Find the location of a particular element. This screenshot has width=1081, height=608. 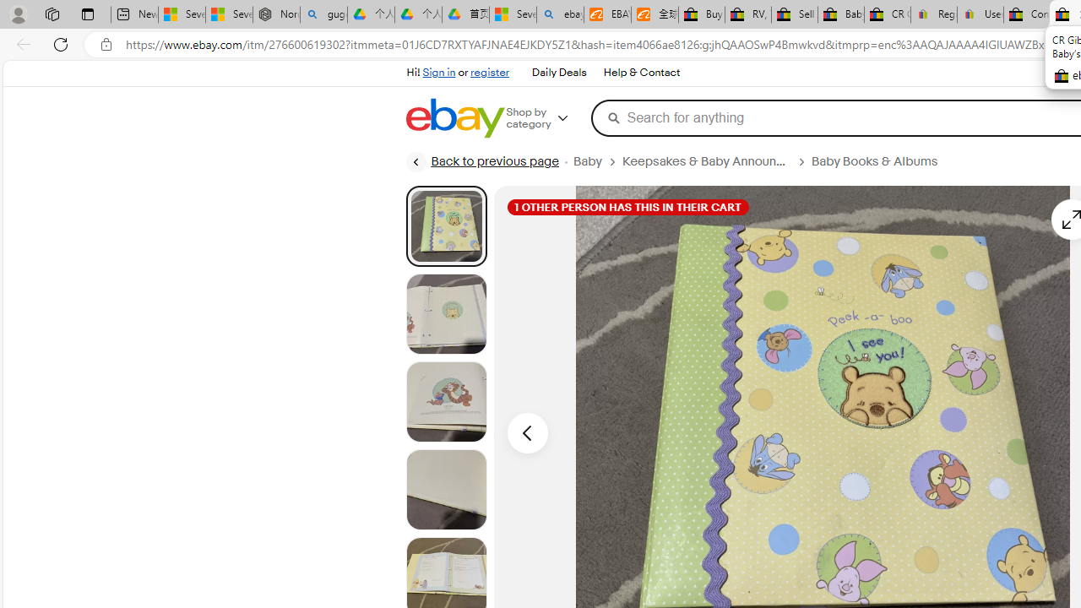

Picture 2 of 22 is located at coordinates (446, 314).